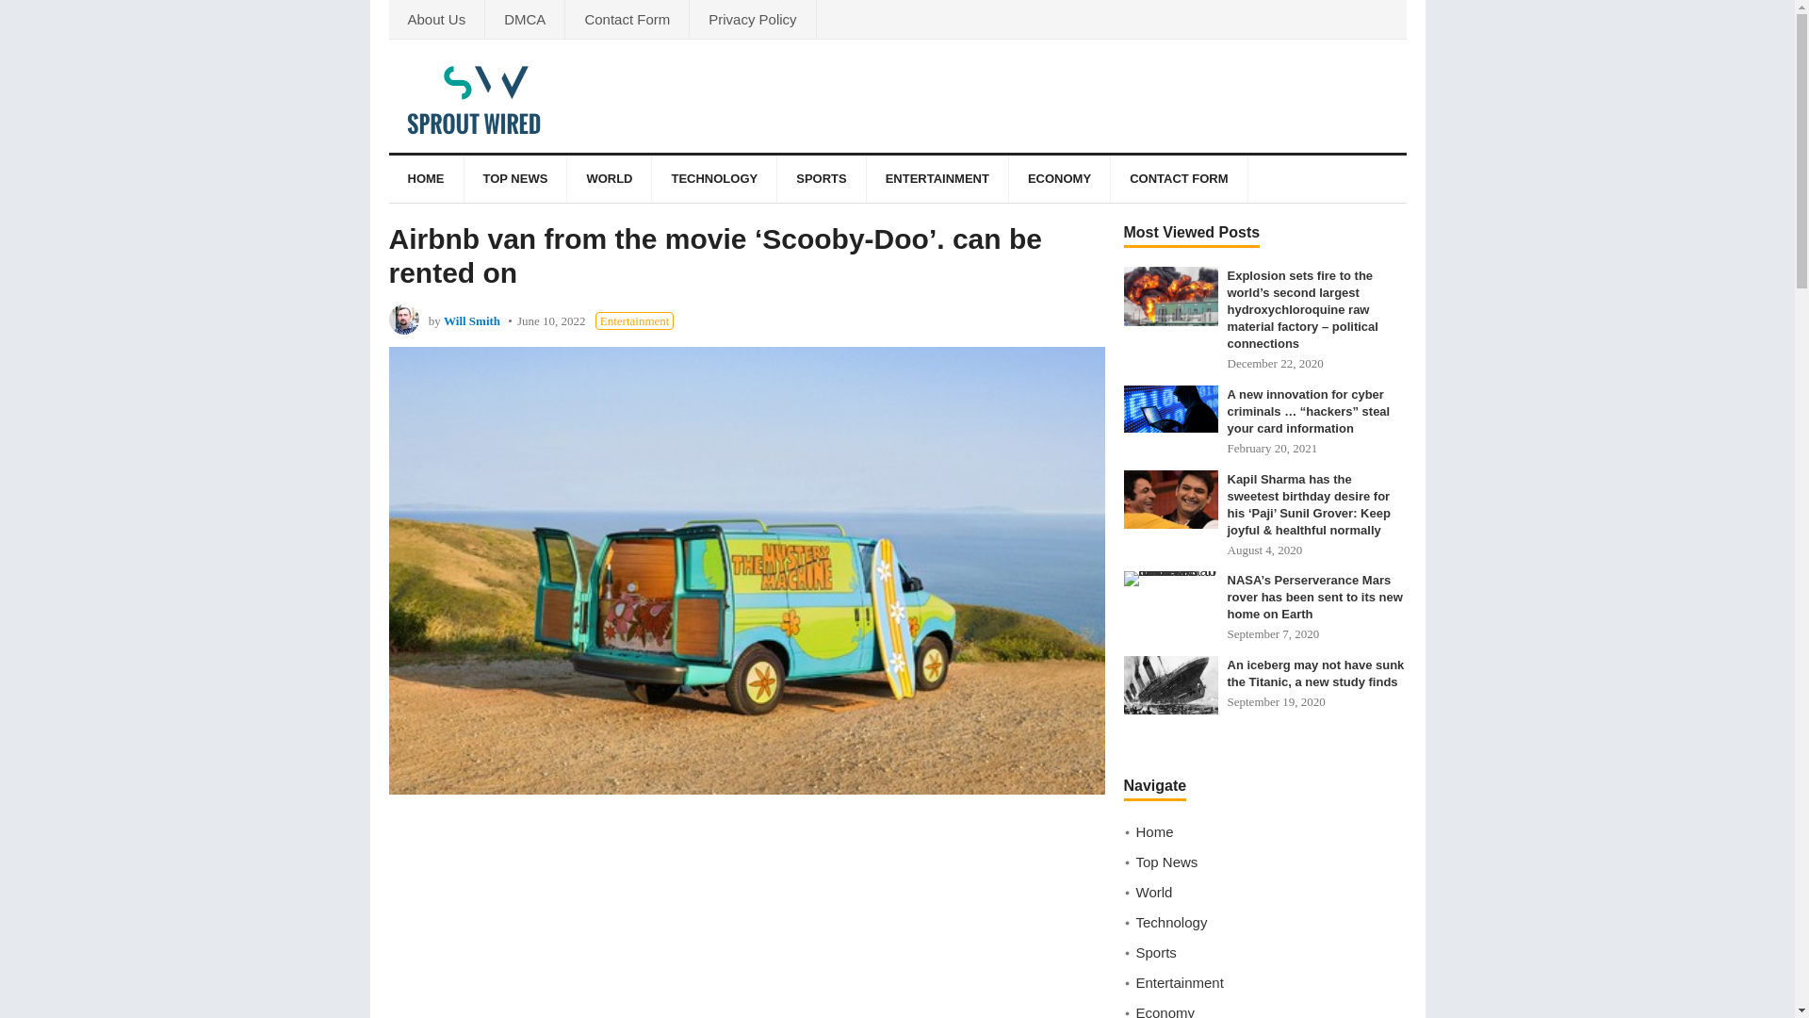 Image resolution: width=1809 pixels, height=1018 pixels. I want to click on CONTACT FORM, so click(1178, 179).